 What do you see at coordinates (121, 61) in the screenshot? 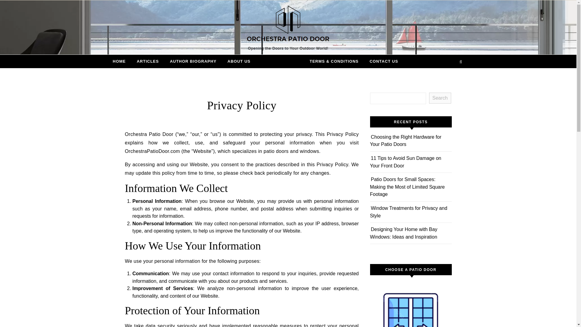
I see `HOME` at bounding box center [121, 61].